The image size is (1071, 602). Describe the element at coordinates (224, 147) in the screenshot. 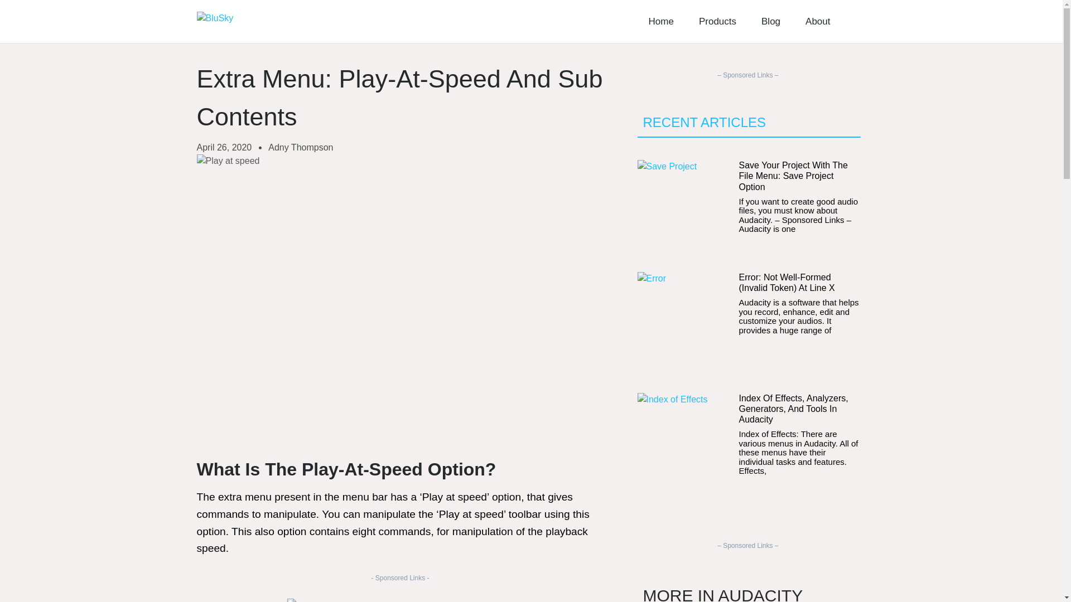

I see `April 26, 2020` at that location.